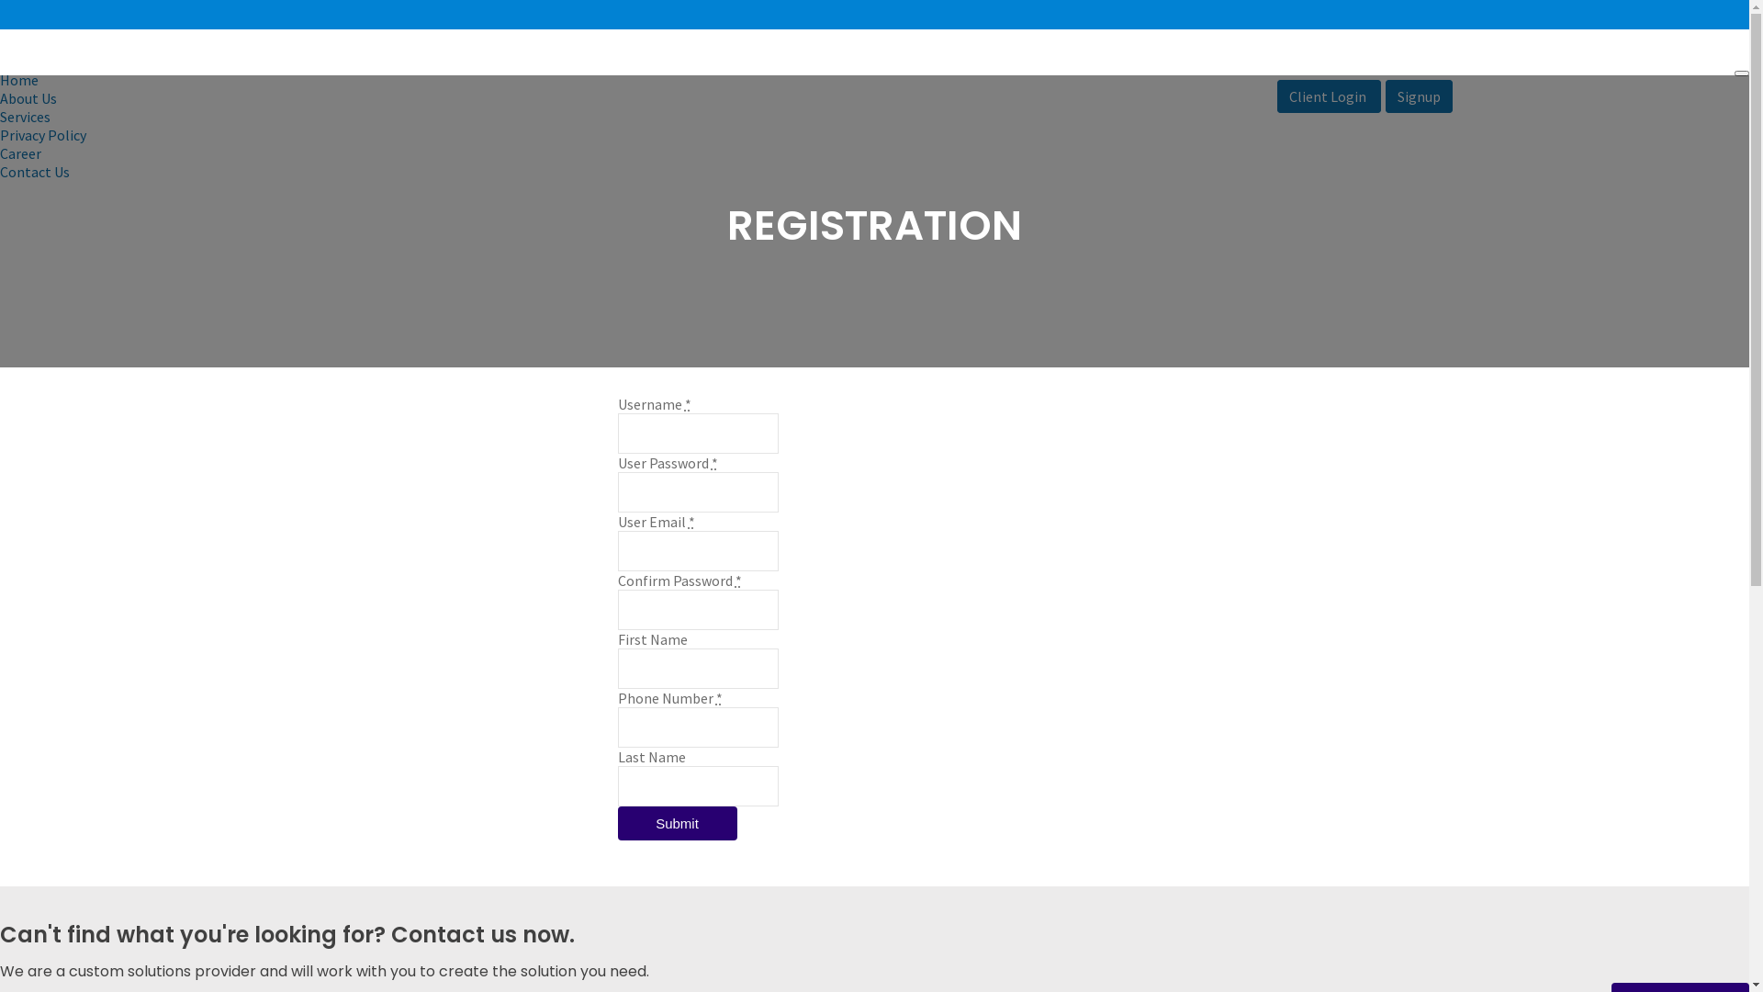 The height and width of the screenshot is (992, 1763). What do you see at coordinates (20, 153) in the screenshot?
I see `Career` at bounding box center [20, 153].